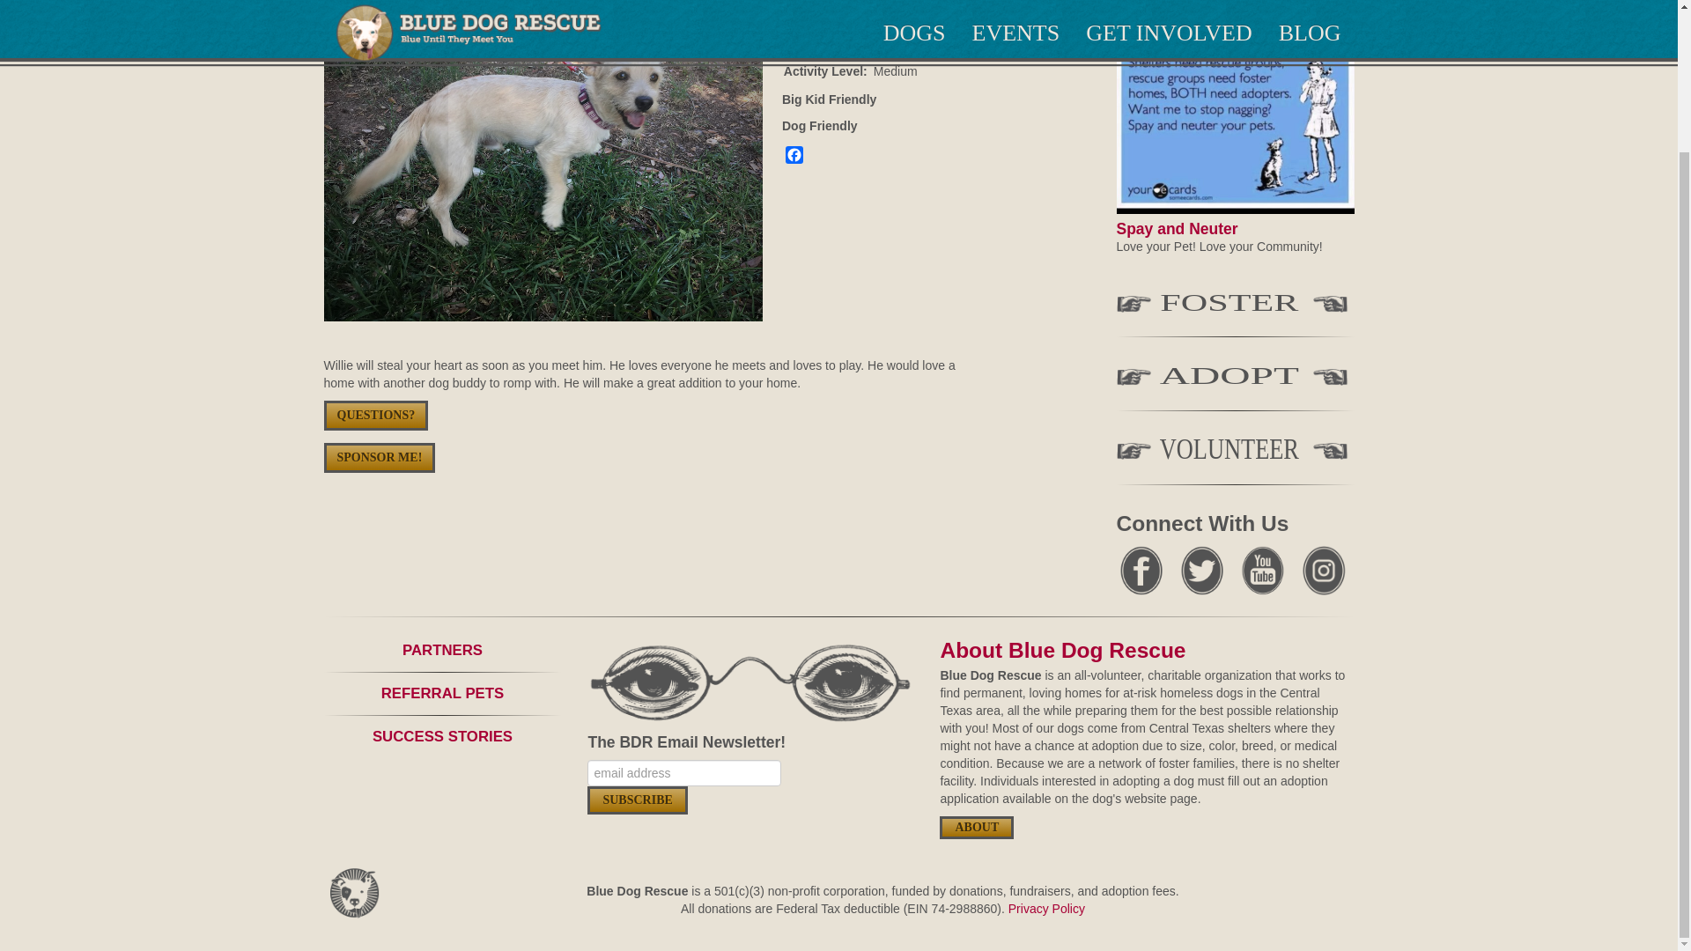 The image size is (1691, 951). What do you see at coordinates (1235, 453) in the screenshot?
I see `VOLUNTEER` at bounding box center [1235, 453].